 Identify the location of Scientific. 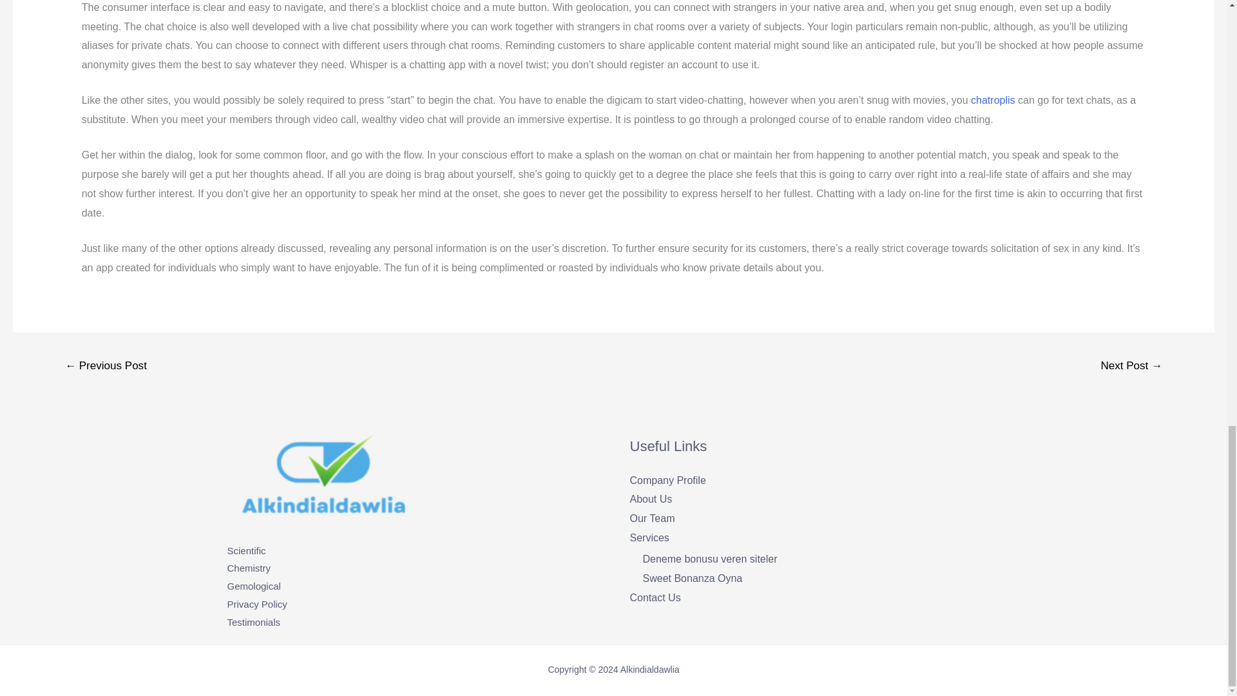
(246, 550).